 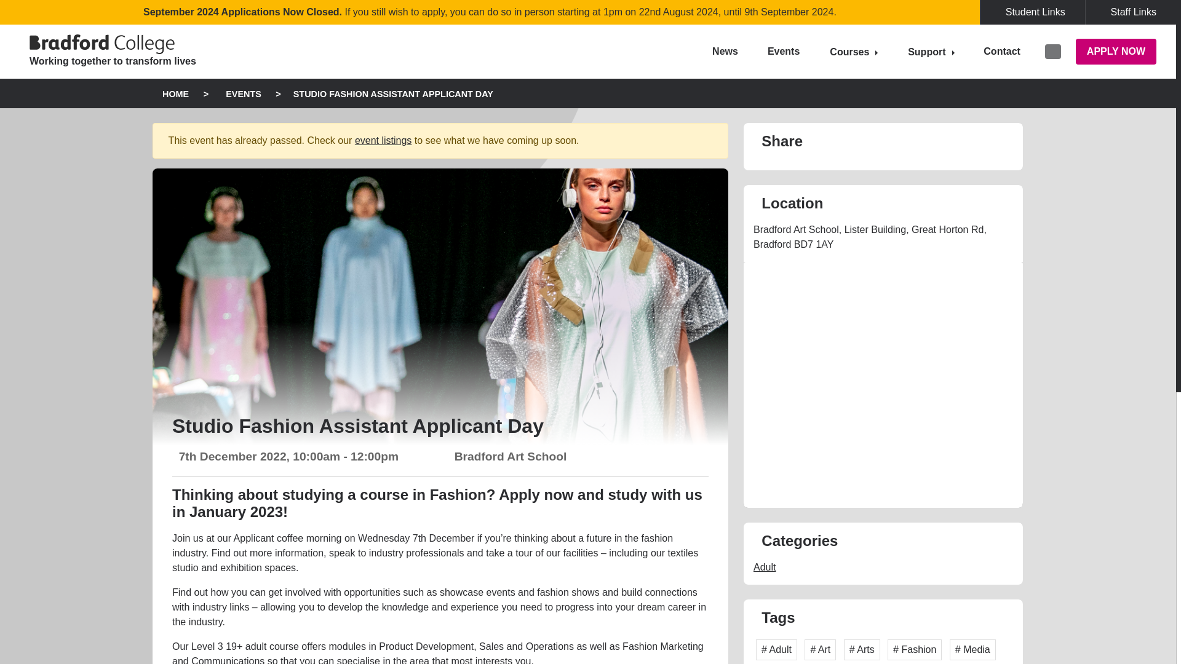 What do you see at coordinates (118, 51) in the screenshot?
I see `Working together to transform lives` at bounding box center [118, 51].